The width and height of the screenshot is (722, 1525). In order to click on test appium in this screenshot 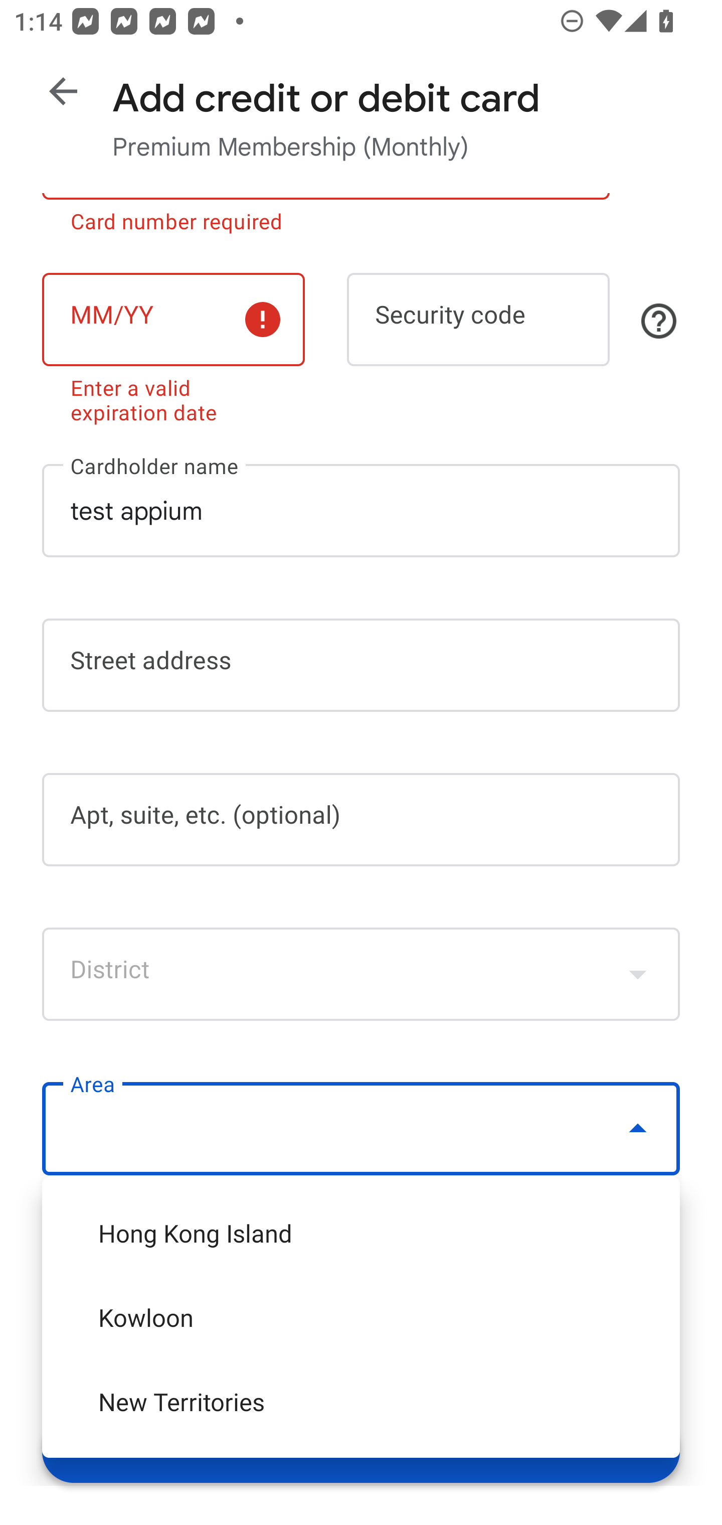, I will do `click(361, 510)`.